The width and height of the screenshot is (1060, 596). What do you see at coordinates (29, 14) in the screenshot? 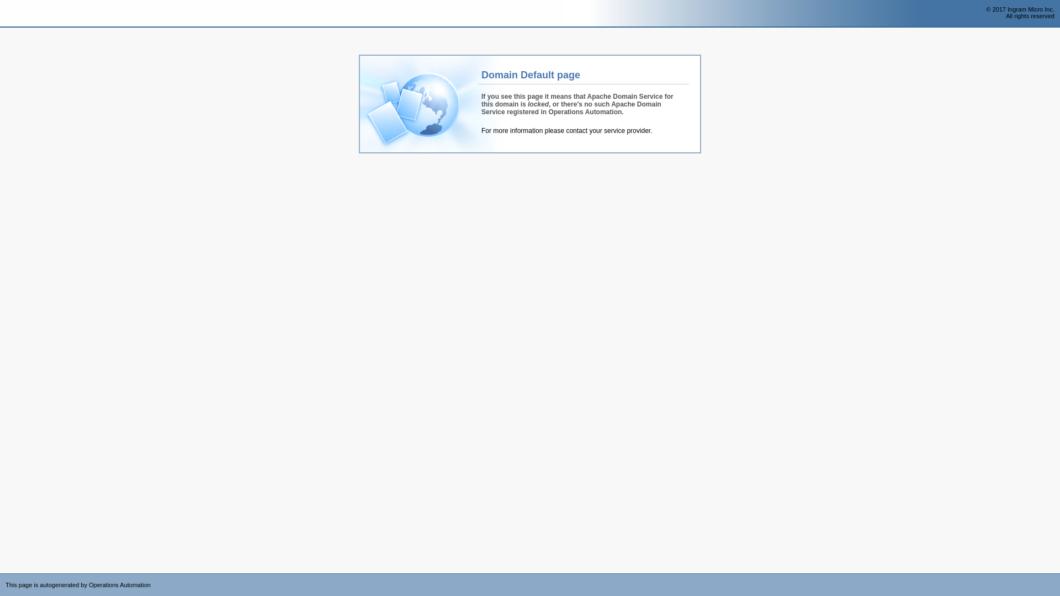
I see `Operations Automation` at bounding box center [29, 14].